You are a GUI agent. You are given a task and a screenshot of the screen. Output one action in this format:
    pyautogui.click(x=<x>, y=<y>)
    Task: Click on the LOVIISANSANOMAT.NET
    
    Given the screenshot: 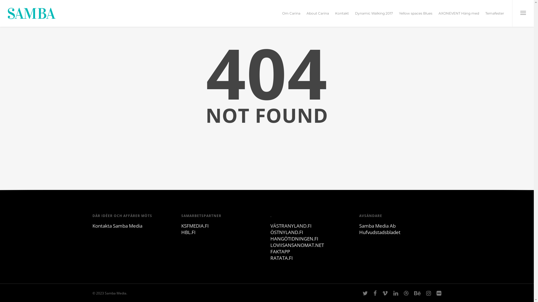 What is the action you would take?
    pyautogui.click(x=297, y=245)
    